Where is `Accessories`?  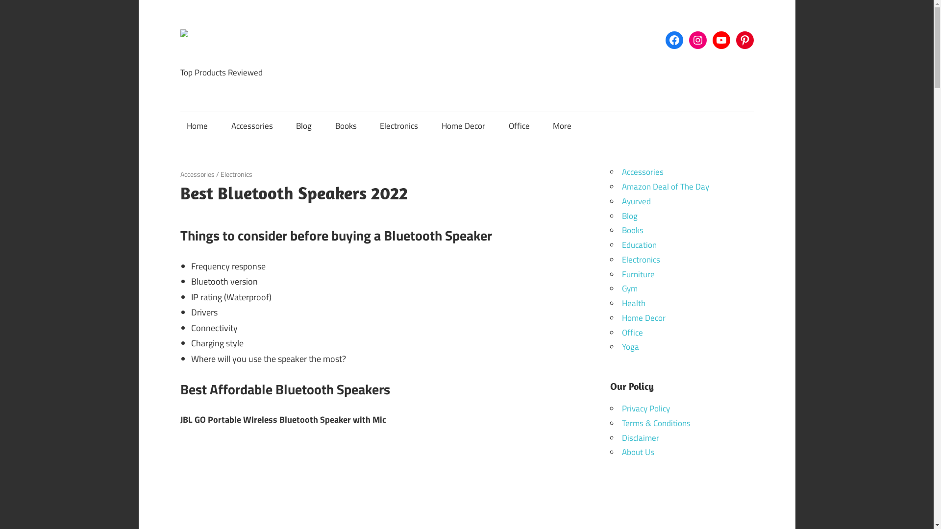
Accessories is located at coordinates (252, 126).